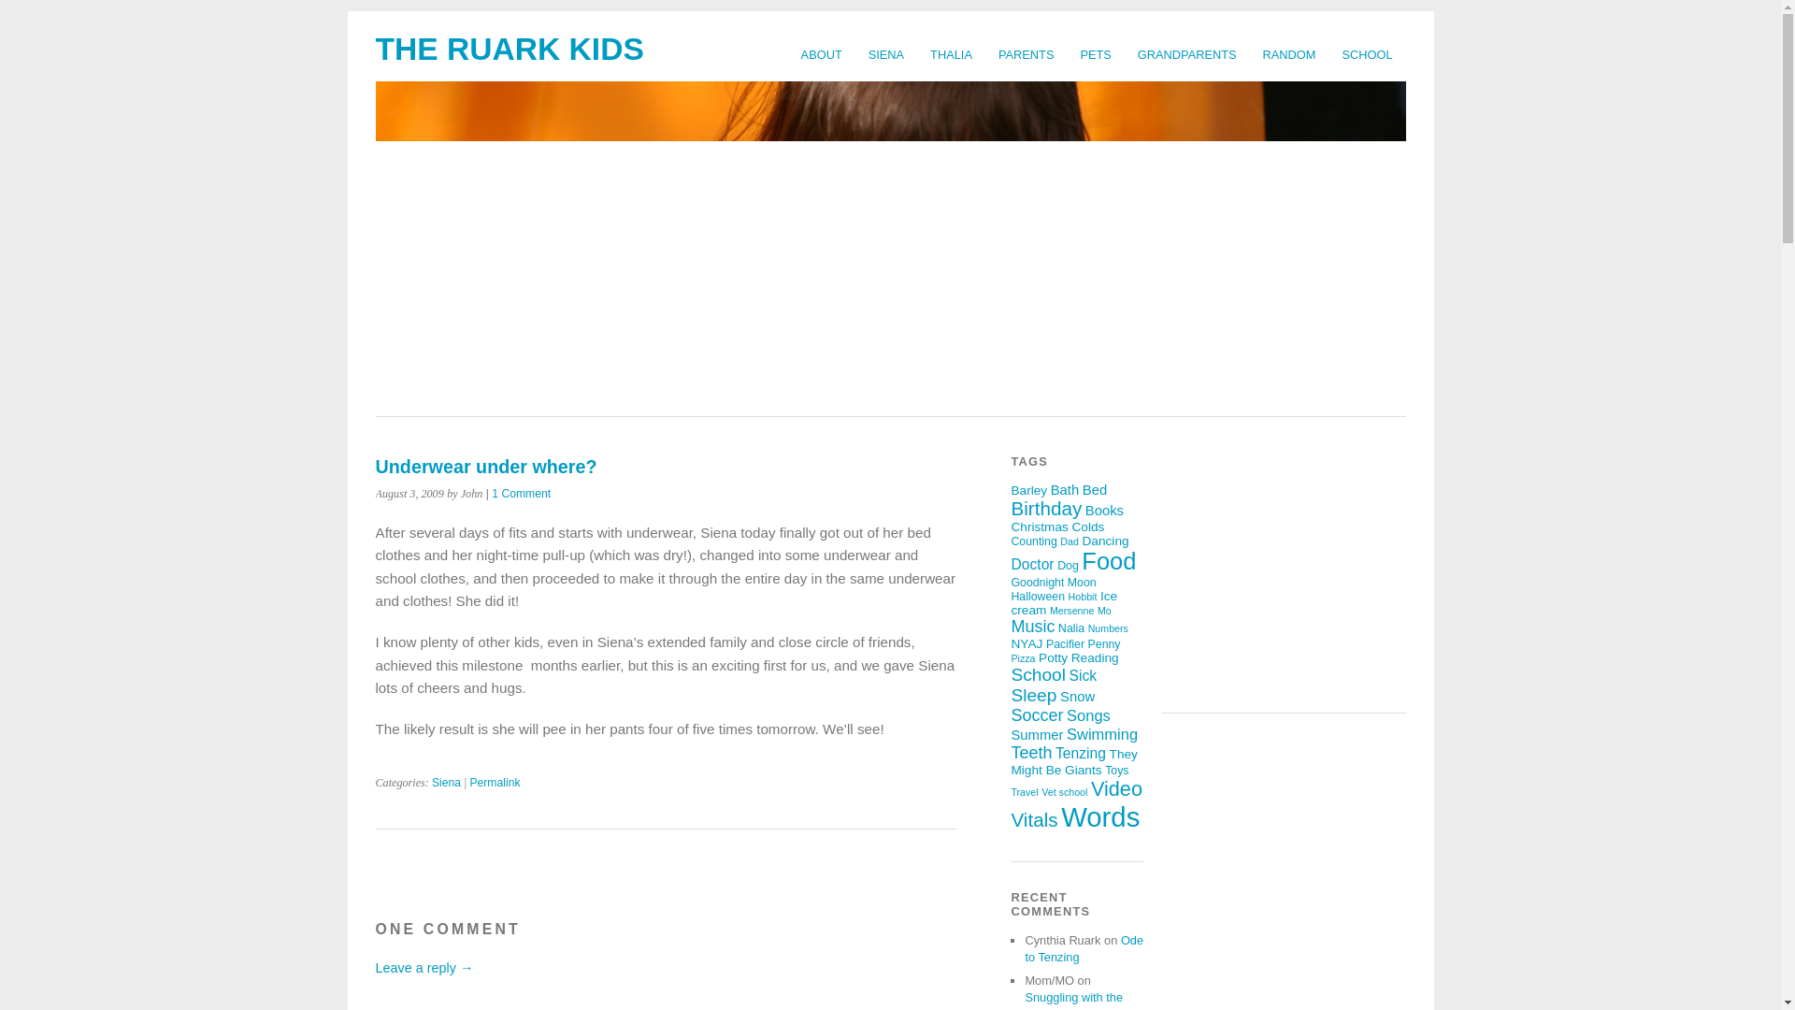  I want to click on SIENA, so click(886, 54).